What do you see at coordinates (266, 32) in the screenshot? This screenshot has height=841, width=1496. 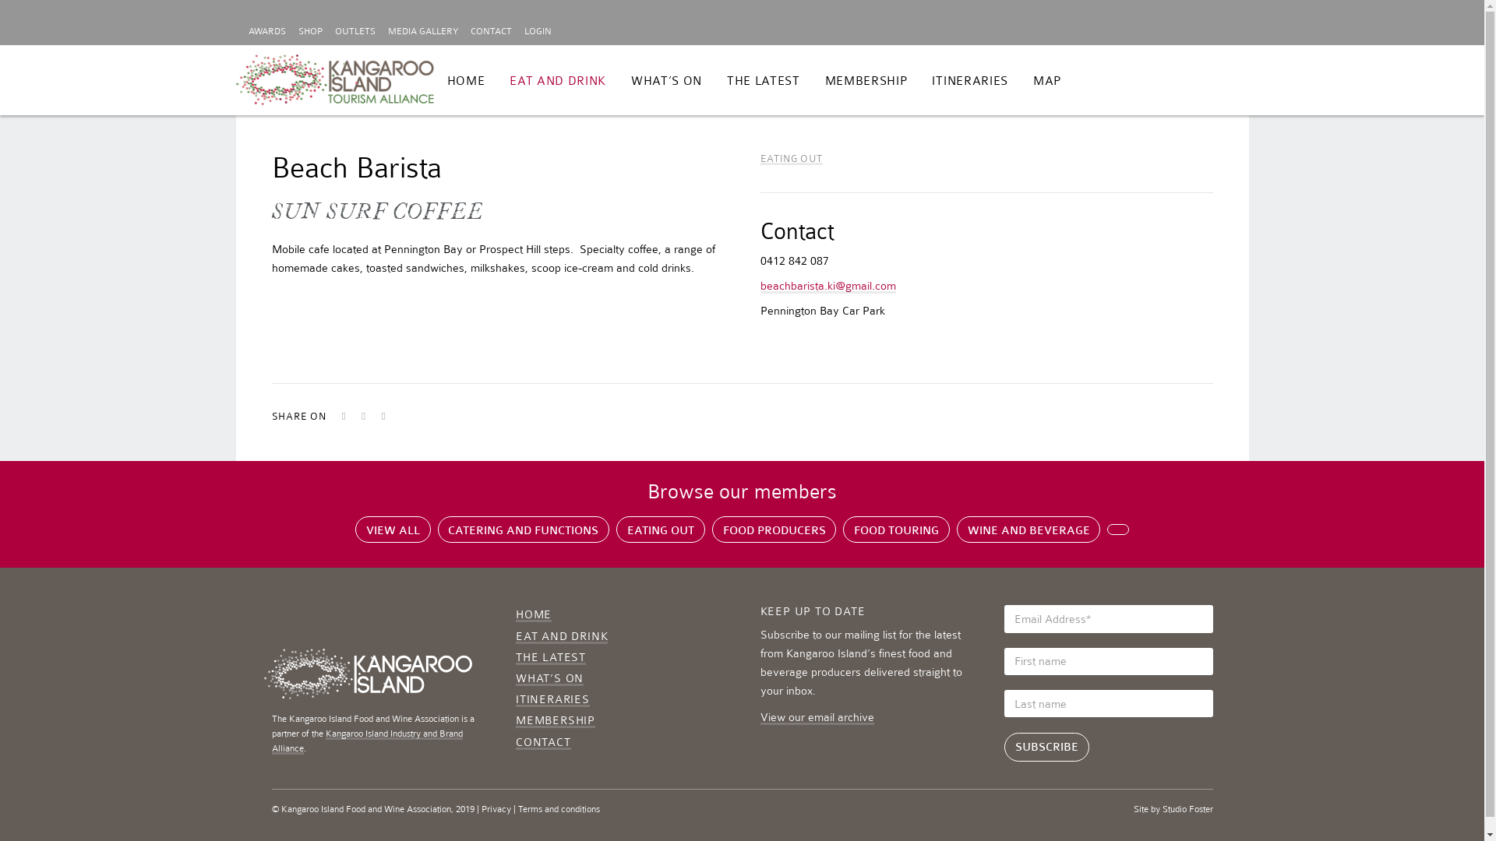 I see `AWARDS` at bounding box center [266, 32].